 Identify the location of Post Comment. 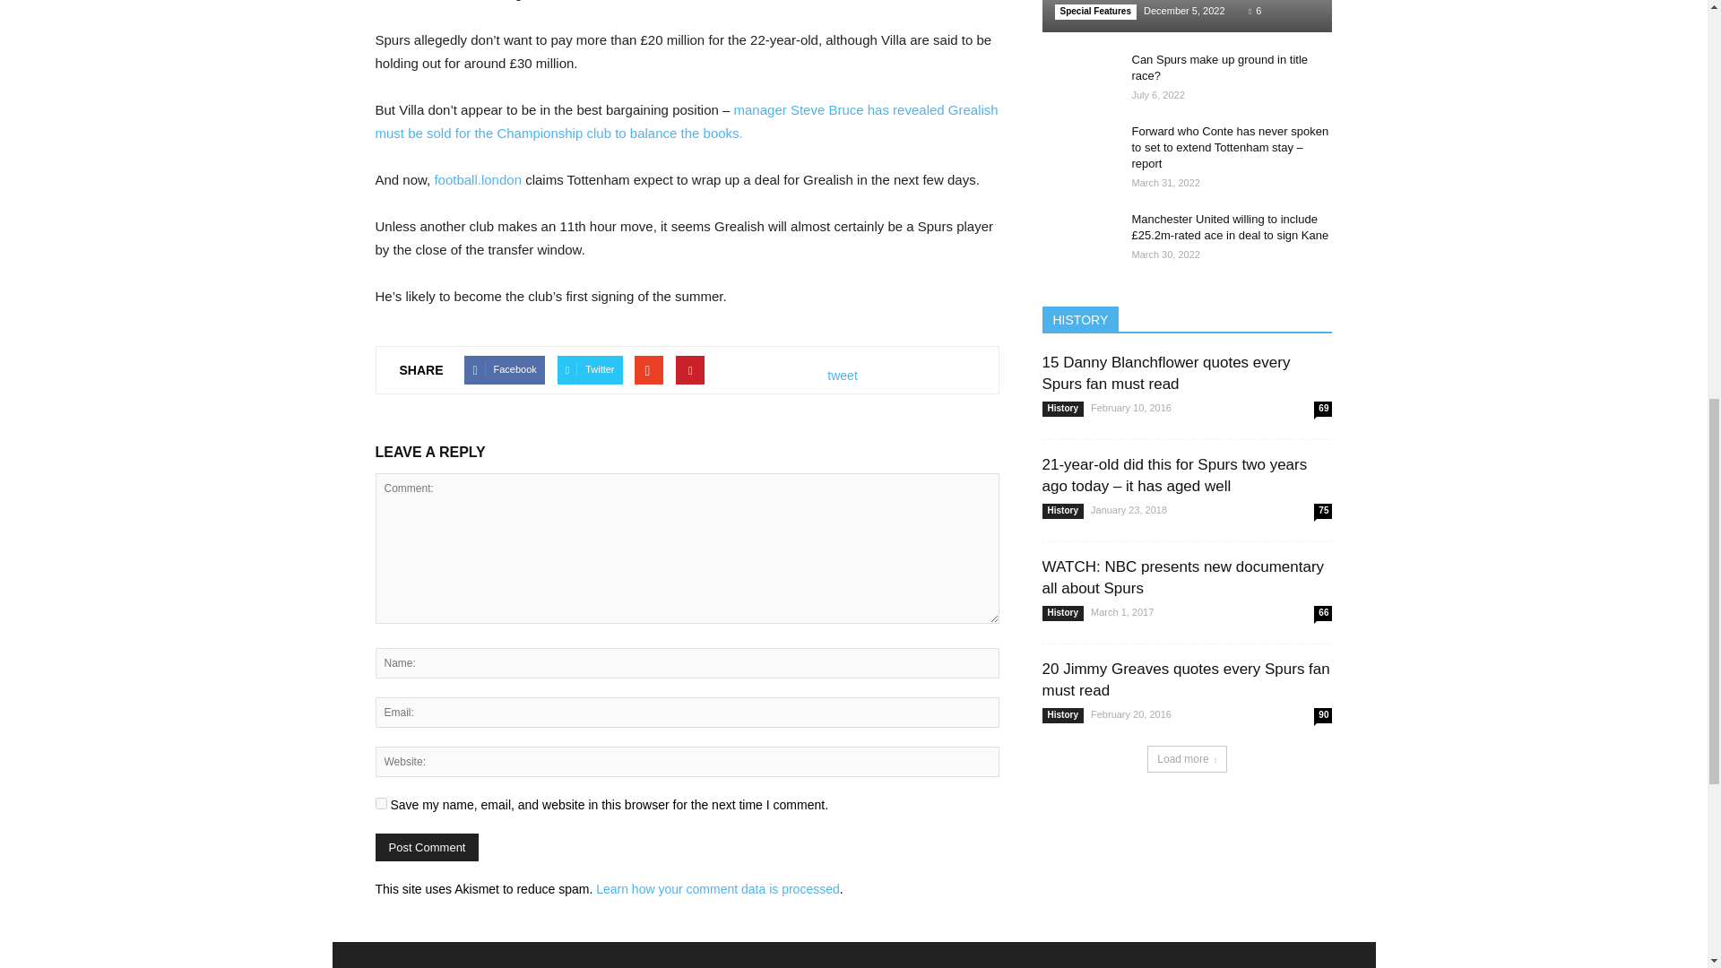
(427, 847).